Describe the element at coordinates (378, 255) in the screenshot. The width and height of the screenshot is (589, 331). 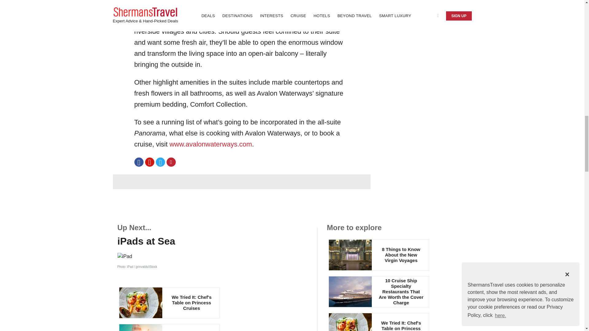
I see `8 Things to Know About the New Virgin Voyages` at that location.